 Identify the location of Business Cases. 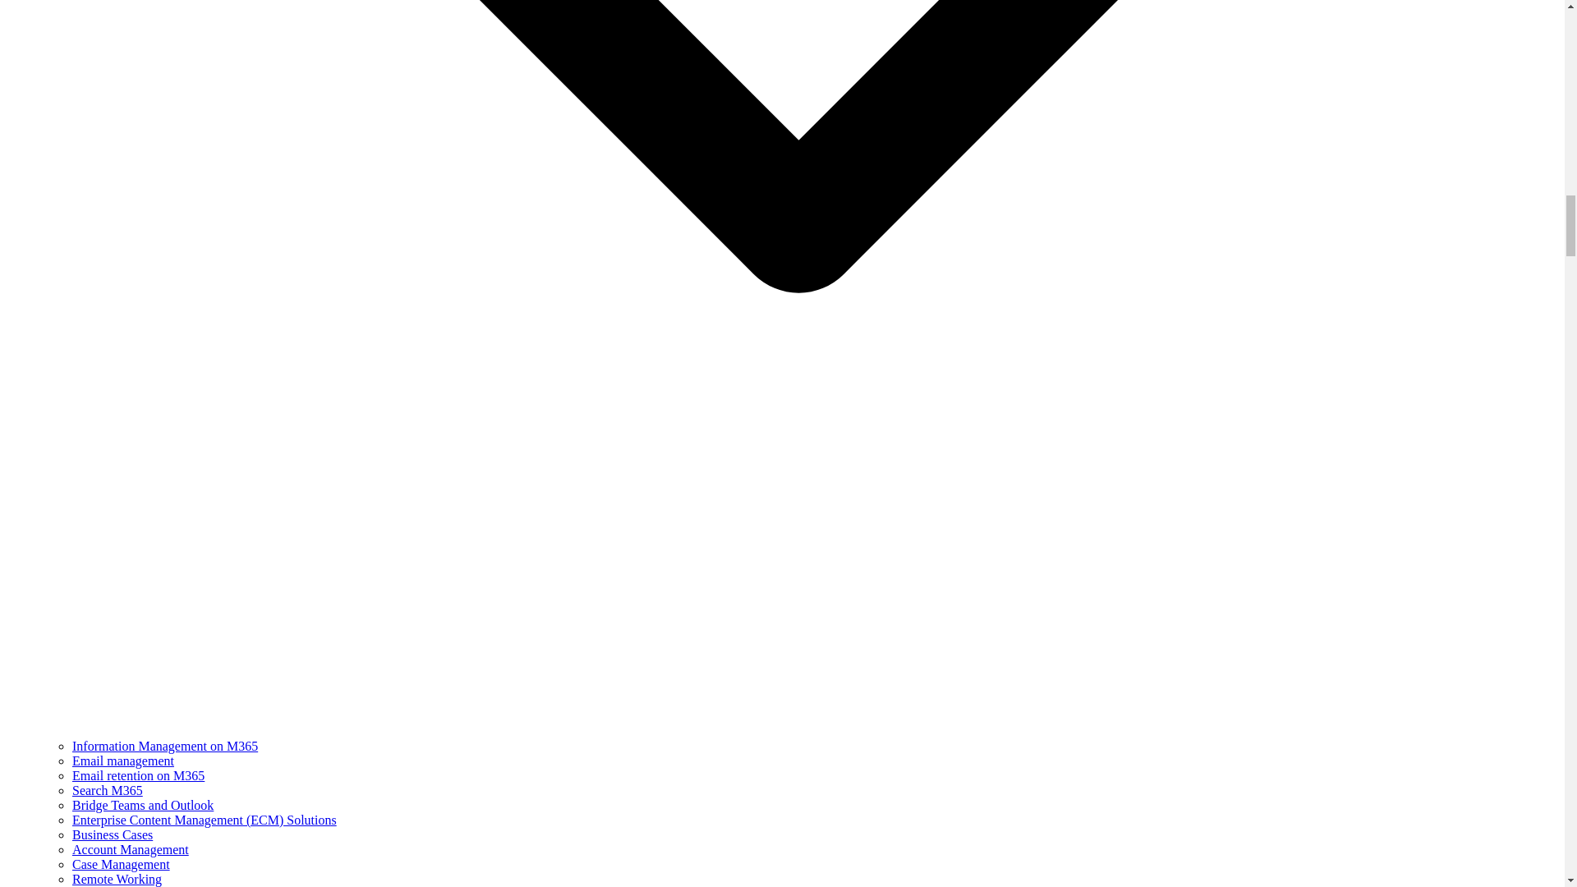
(113, 834).